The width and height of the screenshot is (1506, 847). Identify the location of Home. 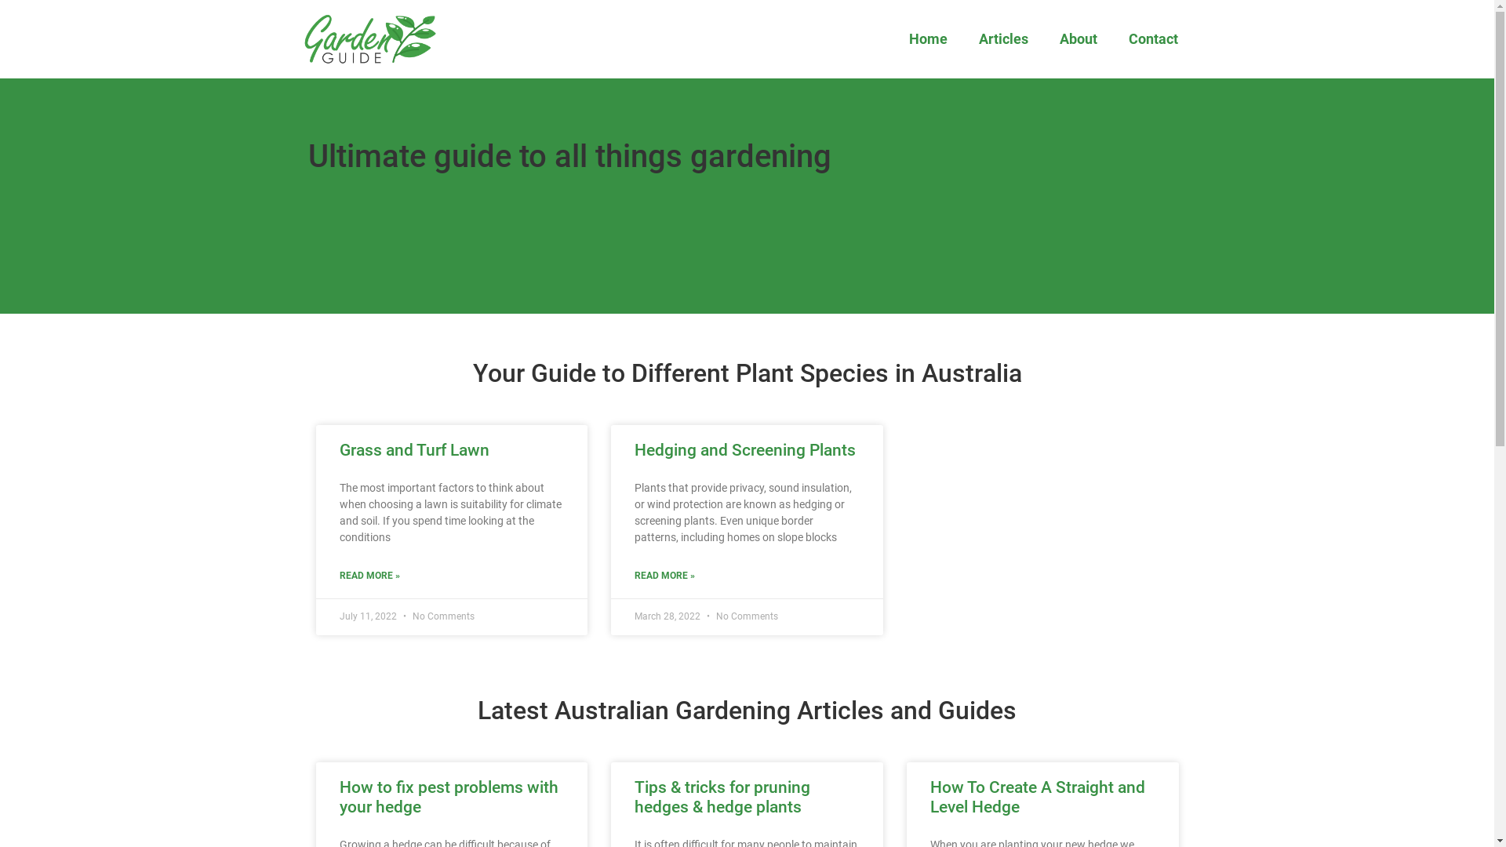
(929, 39).